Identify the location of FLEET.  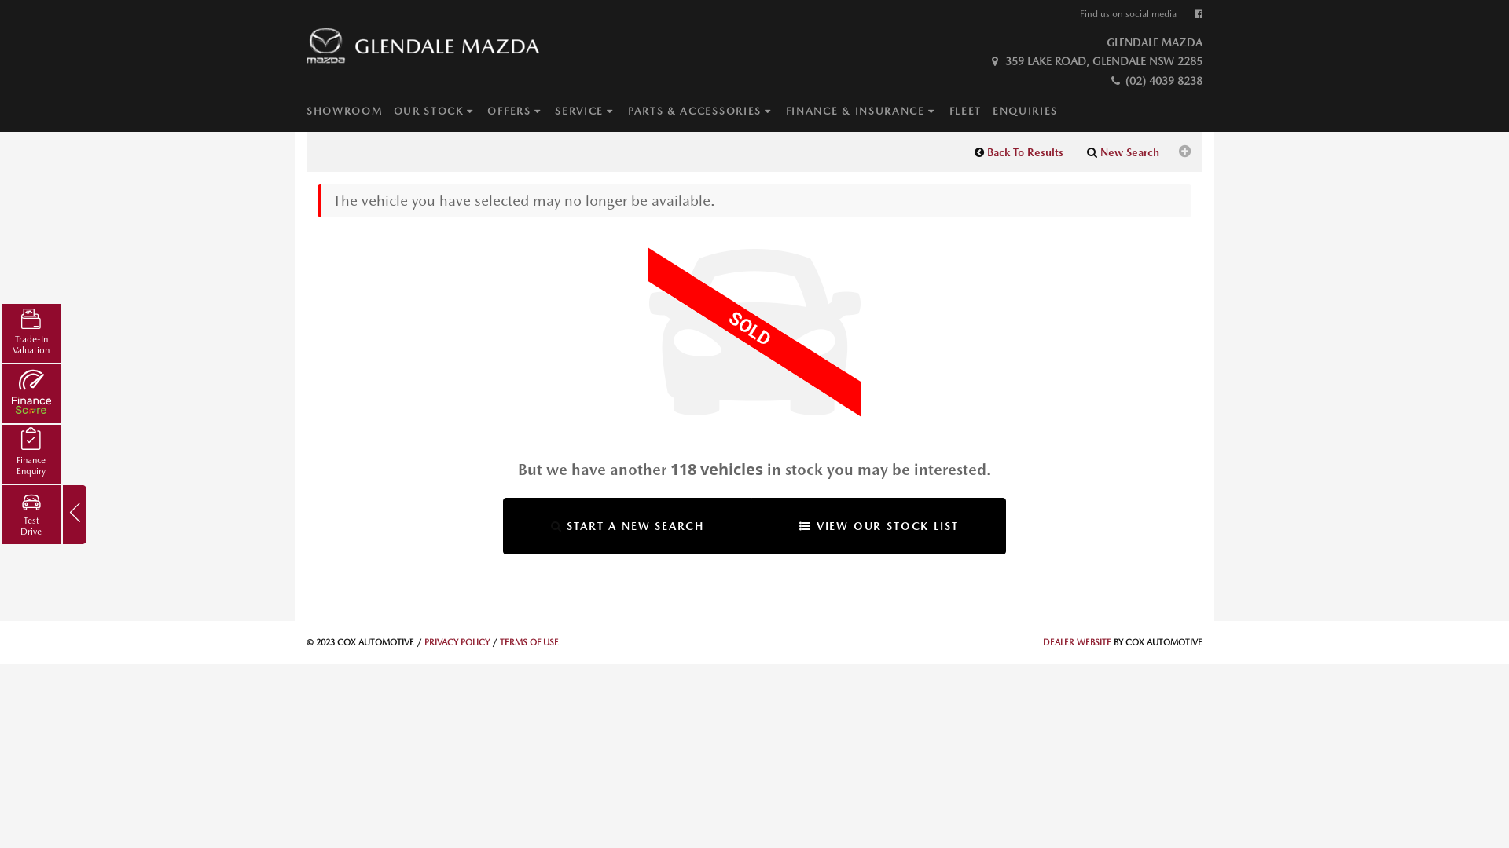
(971, 111).